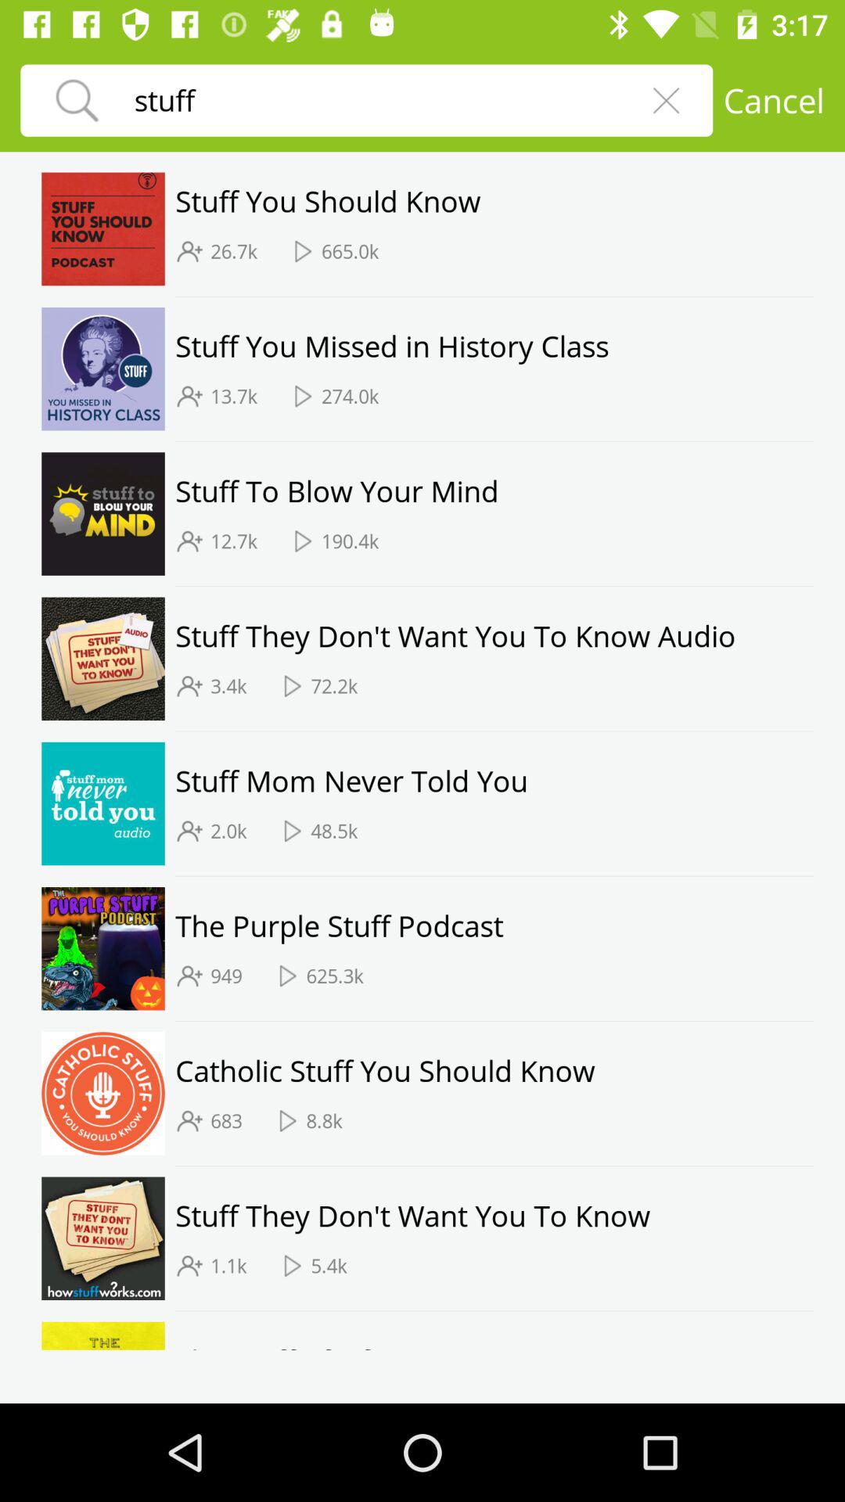 This screenshot has width=845, height=1502. What do you see at coordinates (666, 100) in the screenshot?
I see `clear current search` at bounding box center [666, 100].